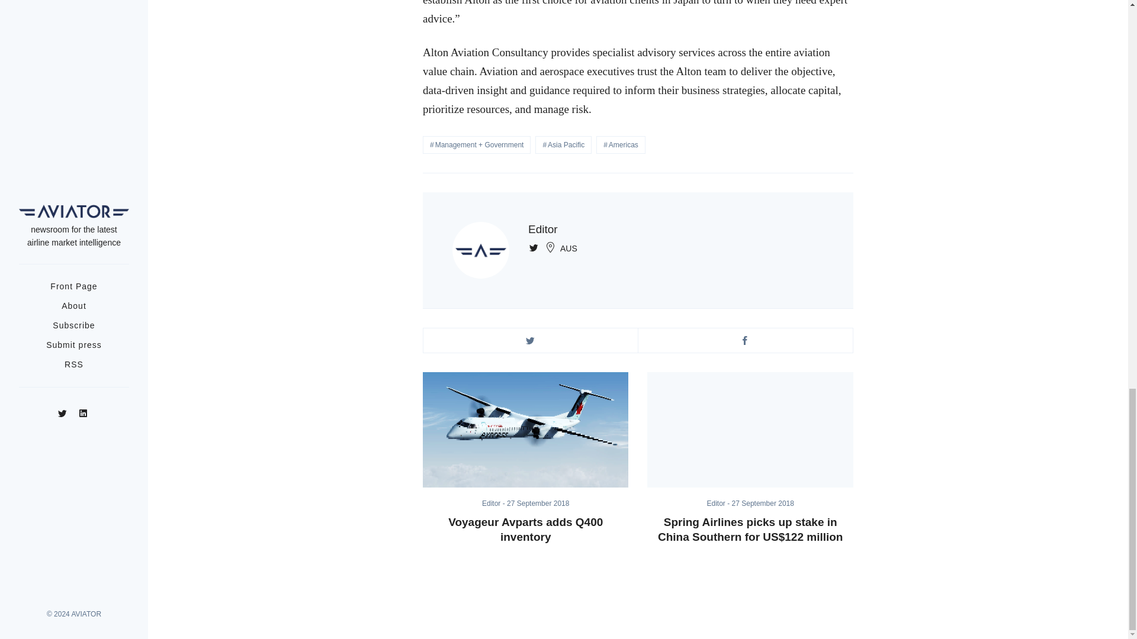  I want to click on Editor, so click(720, 503).